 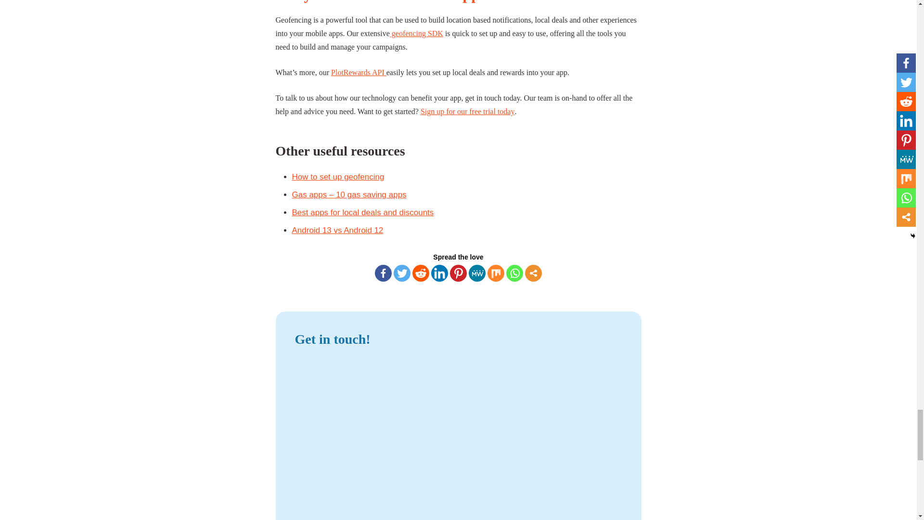 I want to click on Twitter, so click(x=401, y=273).